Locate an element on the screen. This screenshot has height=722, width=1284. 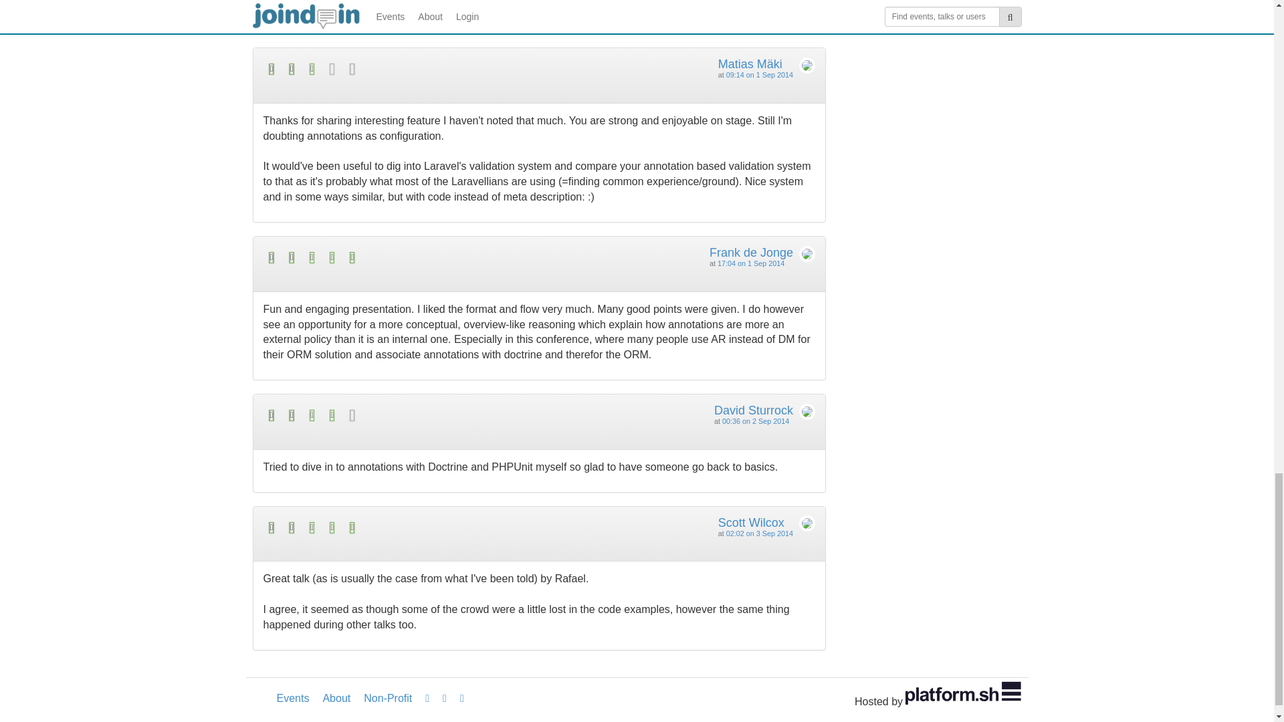
David Sturrock is located at coordinates (753, 410).